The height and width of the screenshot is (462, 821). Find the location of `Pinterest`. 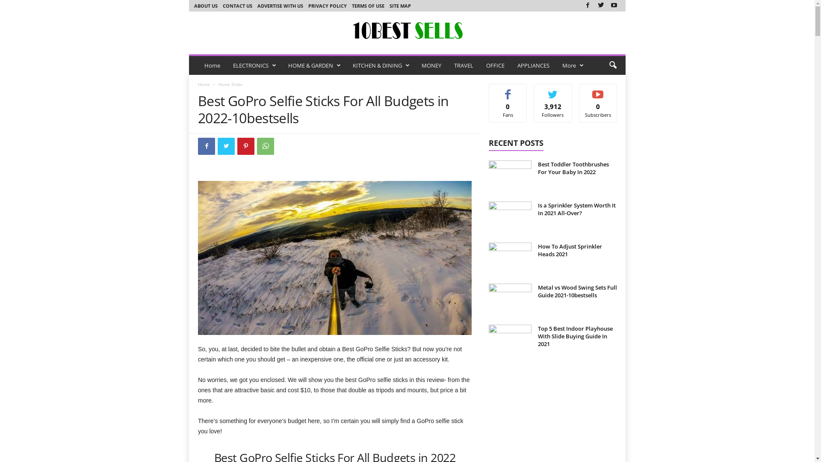

Pinterest is located at coordinates (246, 146).